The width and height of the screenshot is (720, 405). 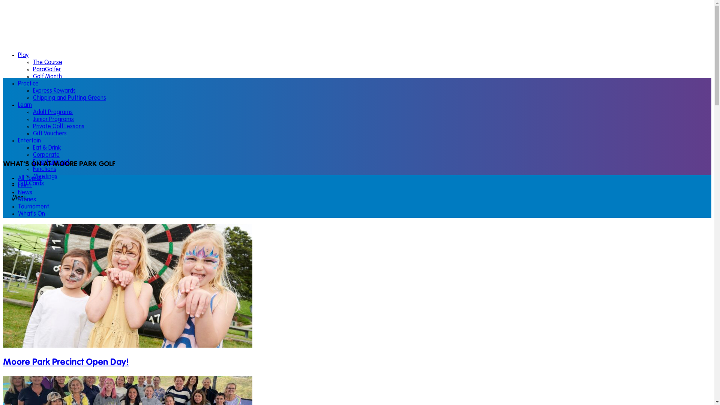 I want to click on Functions, so click(x=45, y=169).